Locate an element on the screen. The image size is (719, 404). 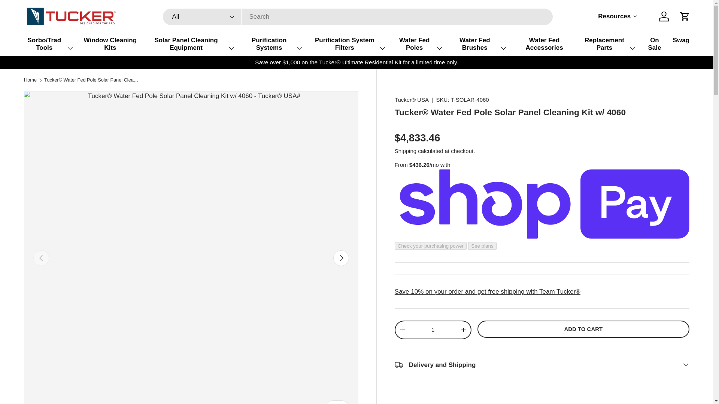
Purification Systems is located at coordinates (685, 16).